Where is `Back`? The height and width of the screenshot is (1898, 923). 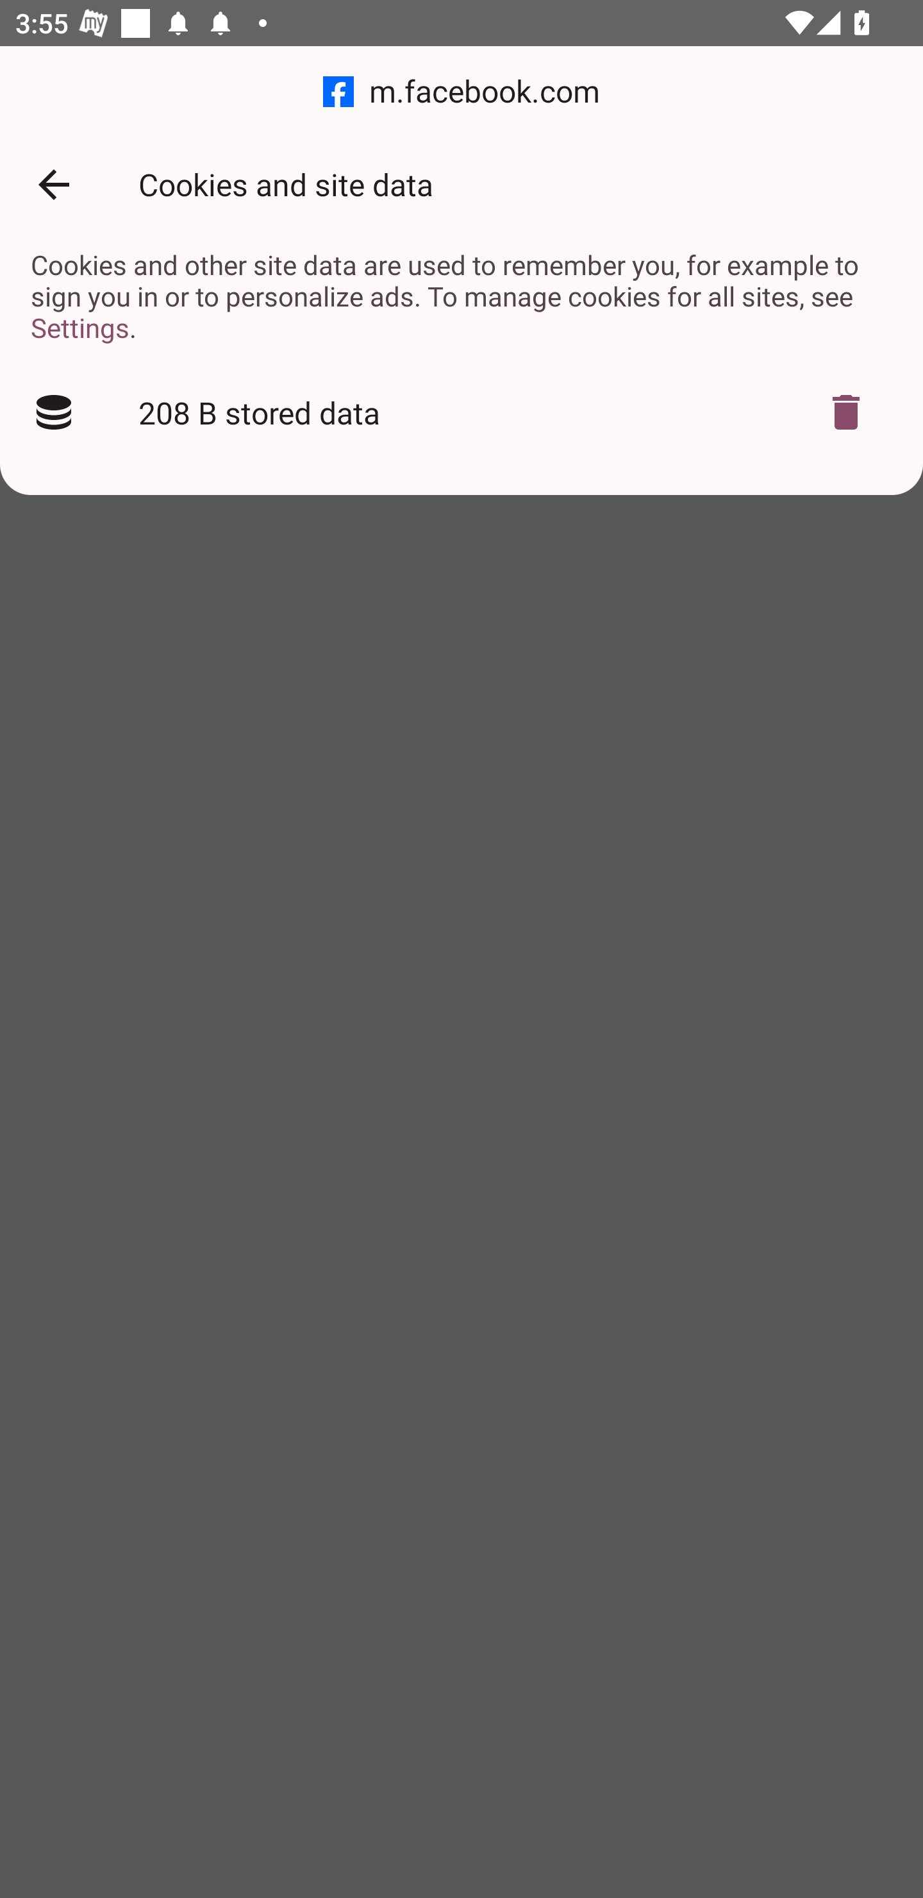 Back is located at coordinates (53, 185).